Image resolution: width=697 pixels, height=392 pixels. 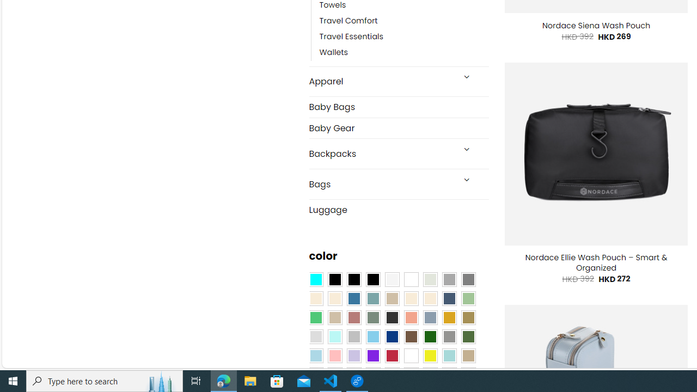 I want to click on Travel Essentials, so click(x=351, y=37).